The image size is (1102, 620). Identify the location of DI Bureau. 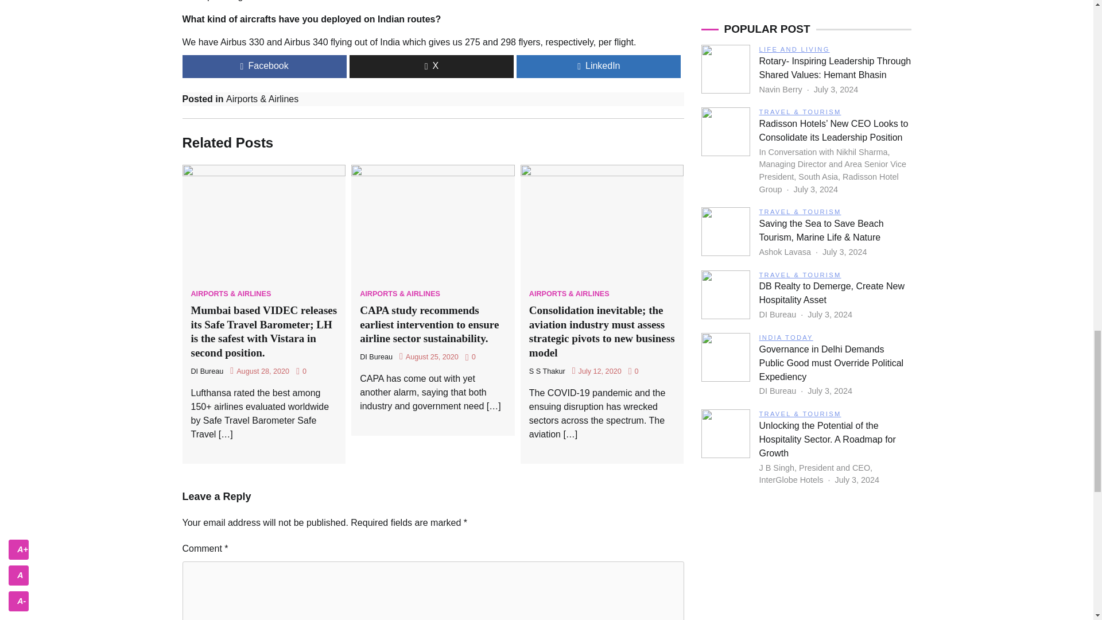
(376, 356).